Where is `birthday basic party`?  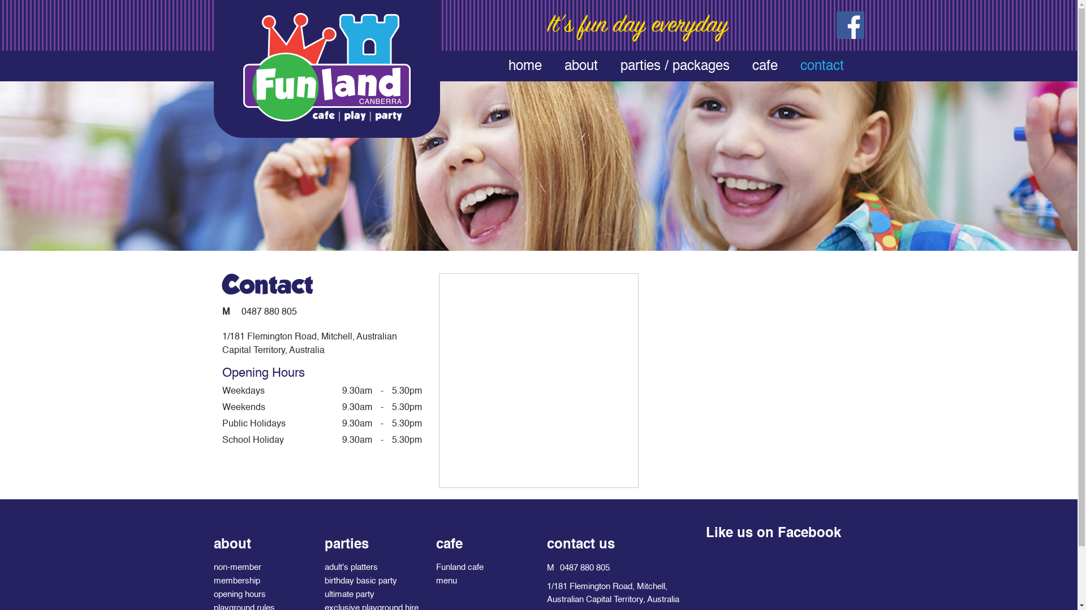 birthday basic party is located at coordinates (361, 581).